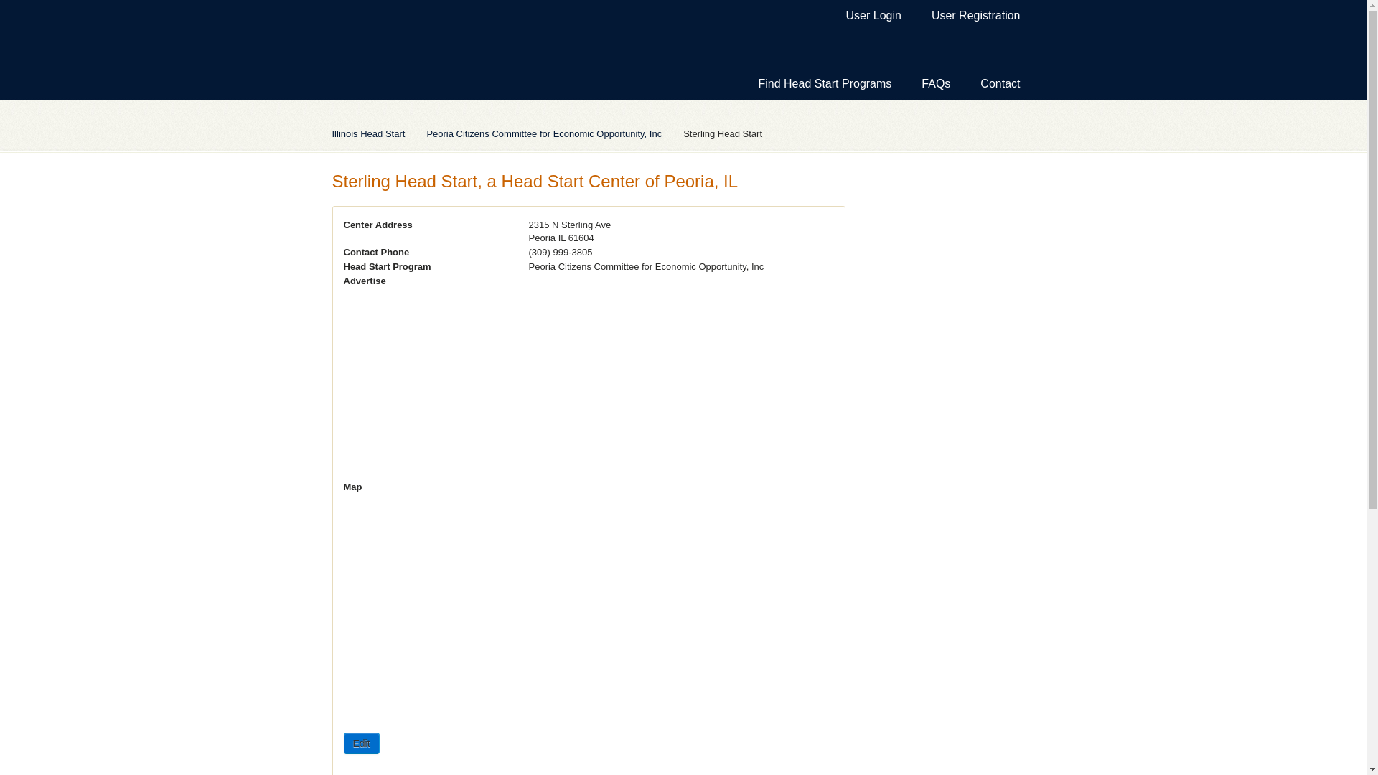 The width and height of the screenshot is (1378, 775). What do you see at coordinates (936, 84) in the screenshot?
I see `FAQs` at bounding box center [936, 84].